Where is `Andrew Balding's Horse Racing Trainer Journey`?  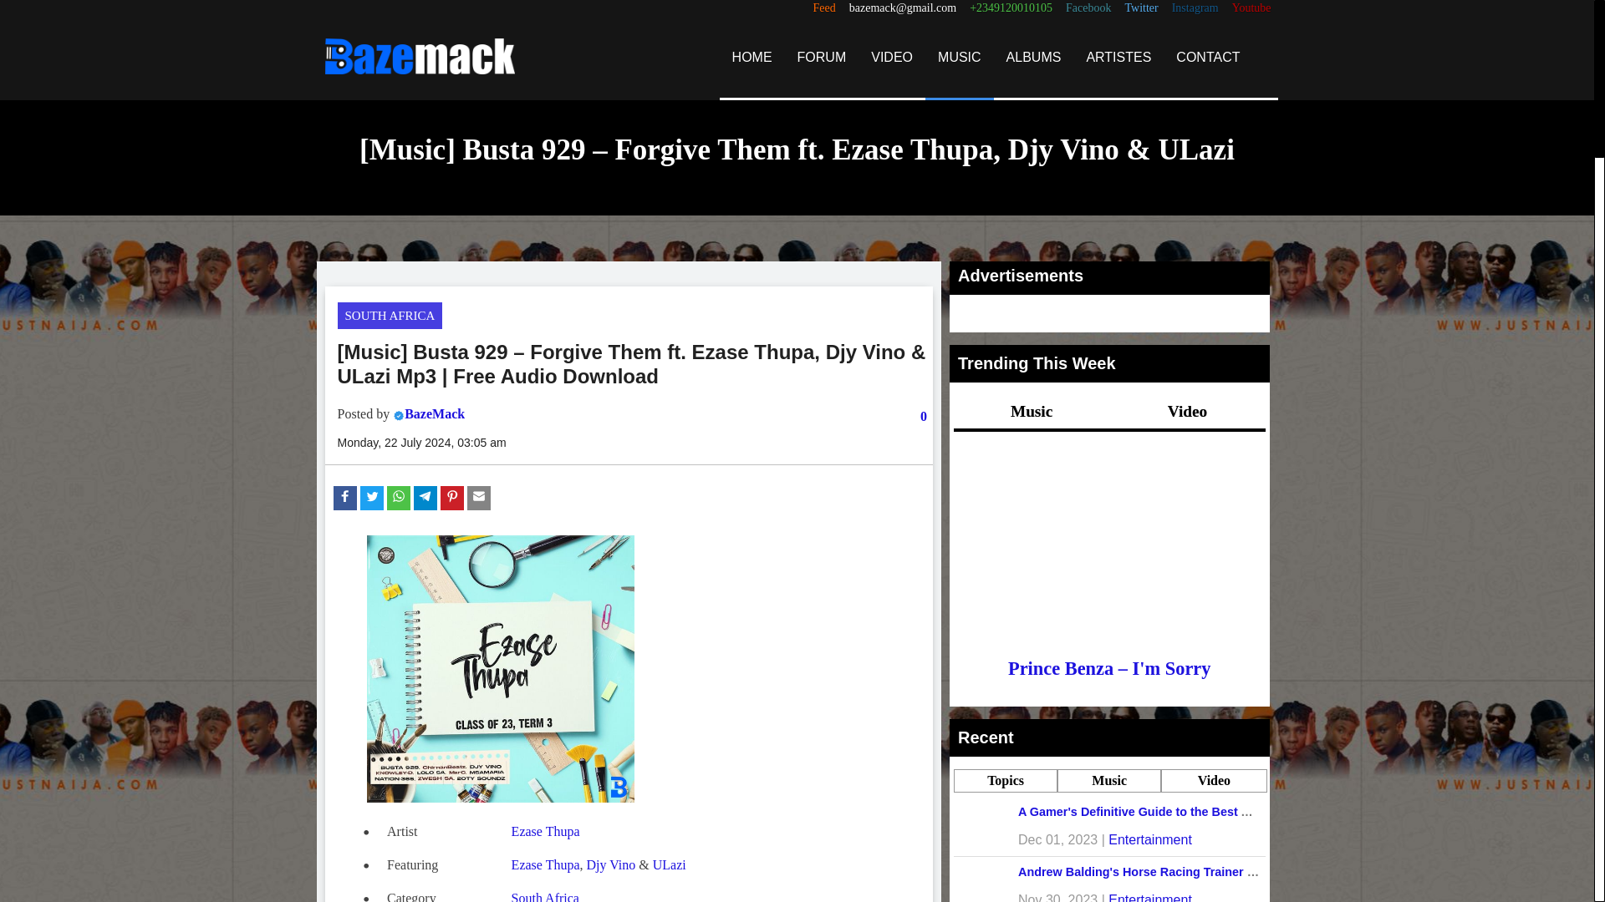
Andrew Balding's Horse Racing Trainer Journey is located at coordinates (1155, 871).